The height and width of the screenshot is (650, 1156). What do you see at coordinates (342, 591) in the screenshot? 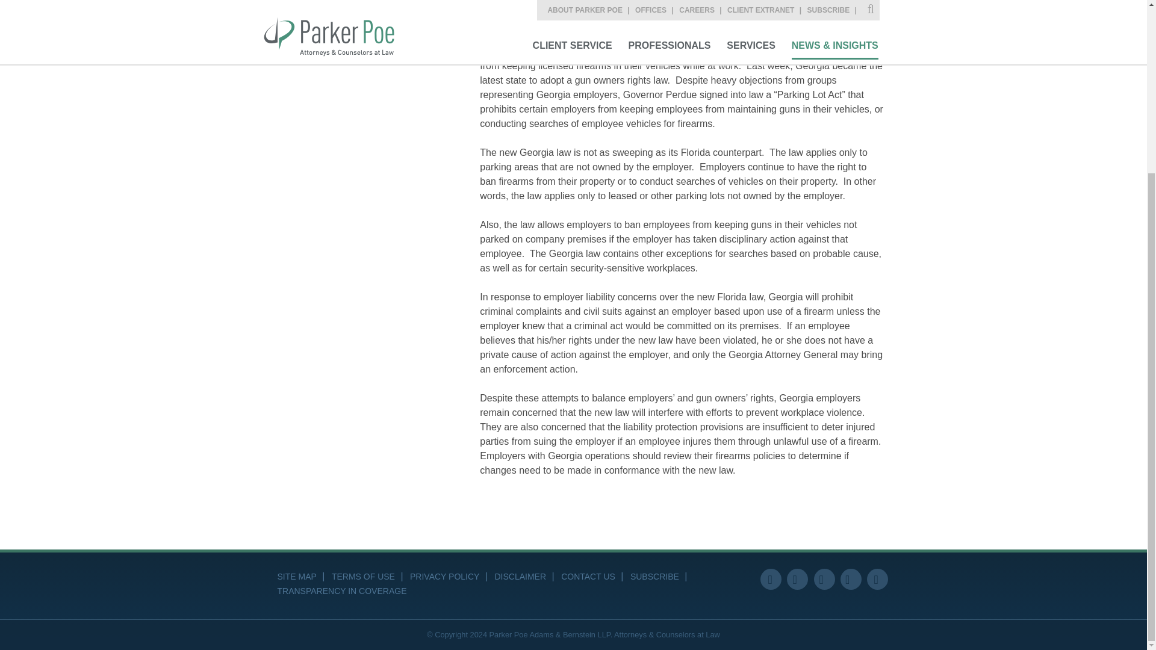
I see `TRANSPARENCY IN COVERAGE` at bounding box center [342, 591].